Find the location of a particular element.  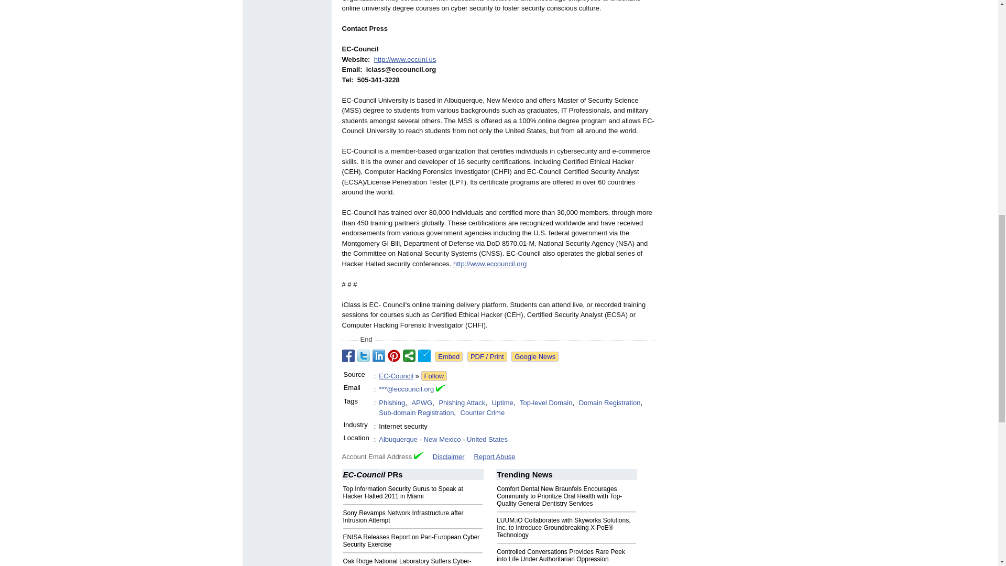

Embed this press release in your website! is located at coordinates (449, 356).